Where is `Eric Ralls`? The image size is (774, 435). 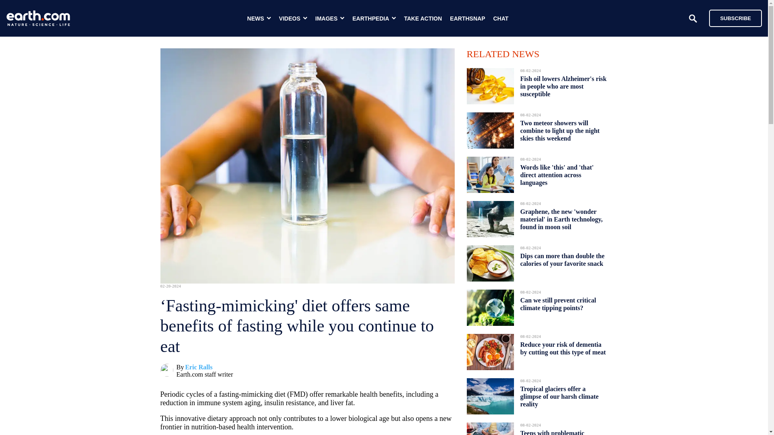 Eric Ralls is located at coordinates (198, 367).